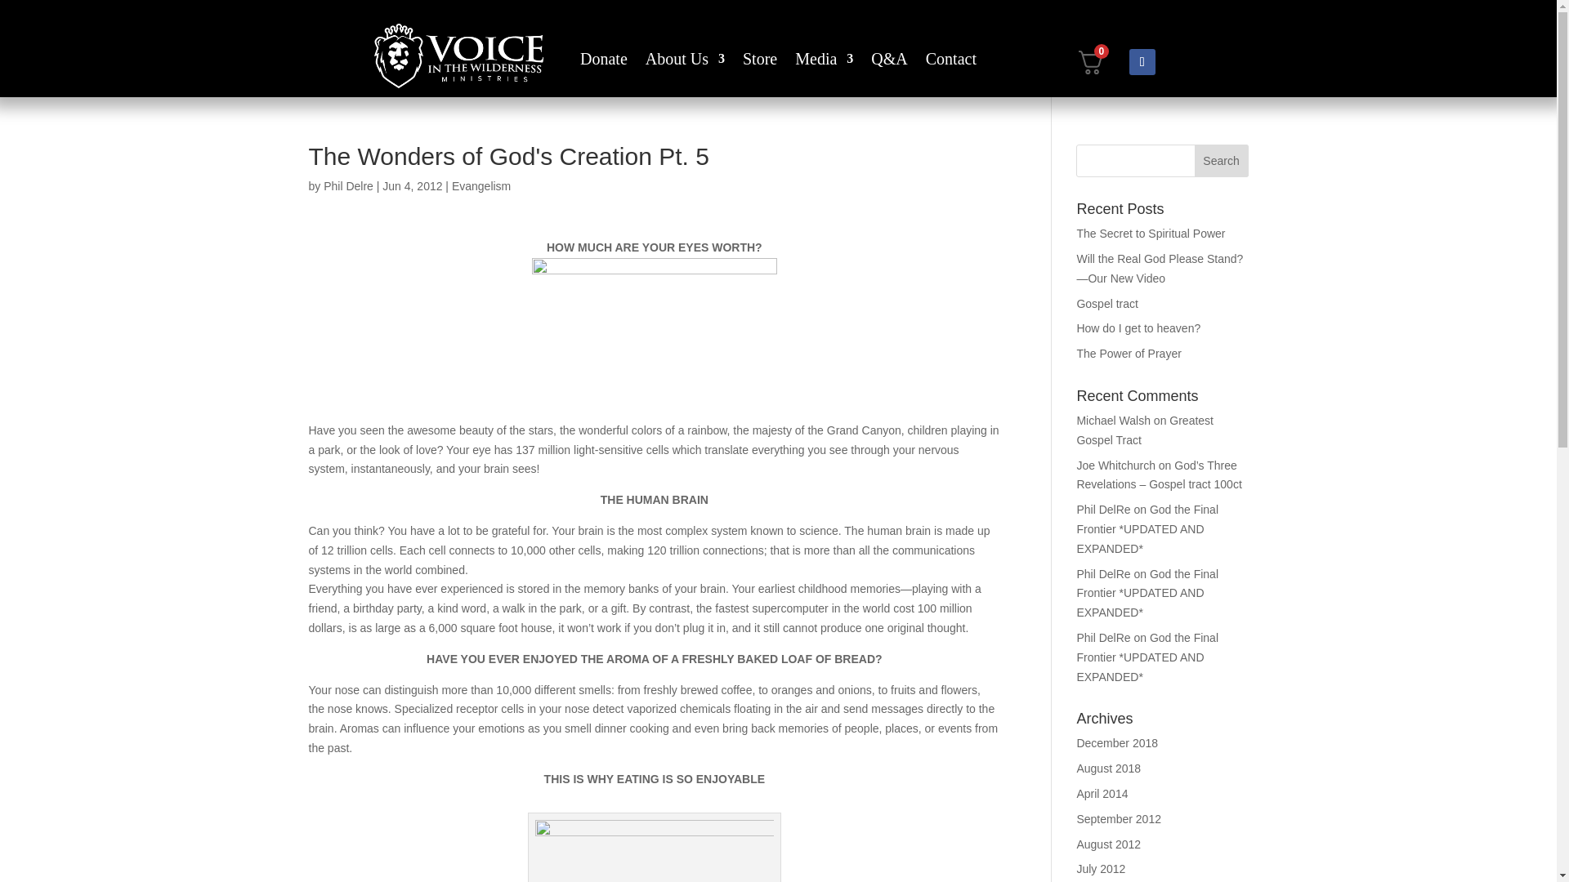 This screenshot has width=1569, height=882. What do you see at coordinates (1116, 743) in the screenshot?
I see `December 2018` at bounding box center [1116, 743].